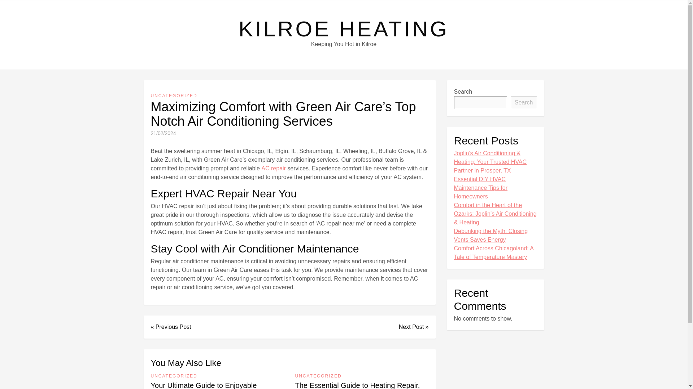 This screenshot has height=389, width=693. What do you see at coordinates (495, 188) in the screenshot?
I see `Essential DIY HVAC Maintenance Tips for Homeowners` at bounding box center [495, 188].